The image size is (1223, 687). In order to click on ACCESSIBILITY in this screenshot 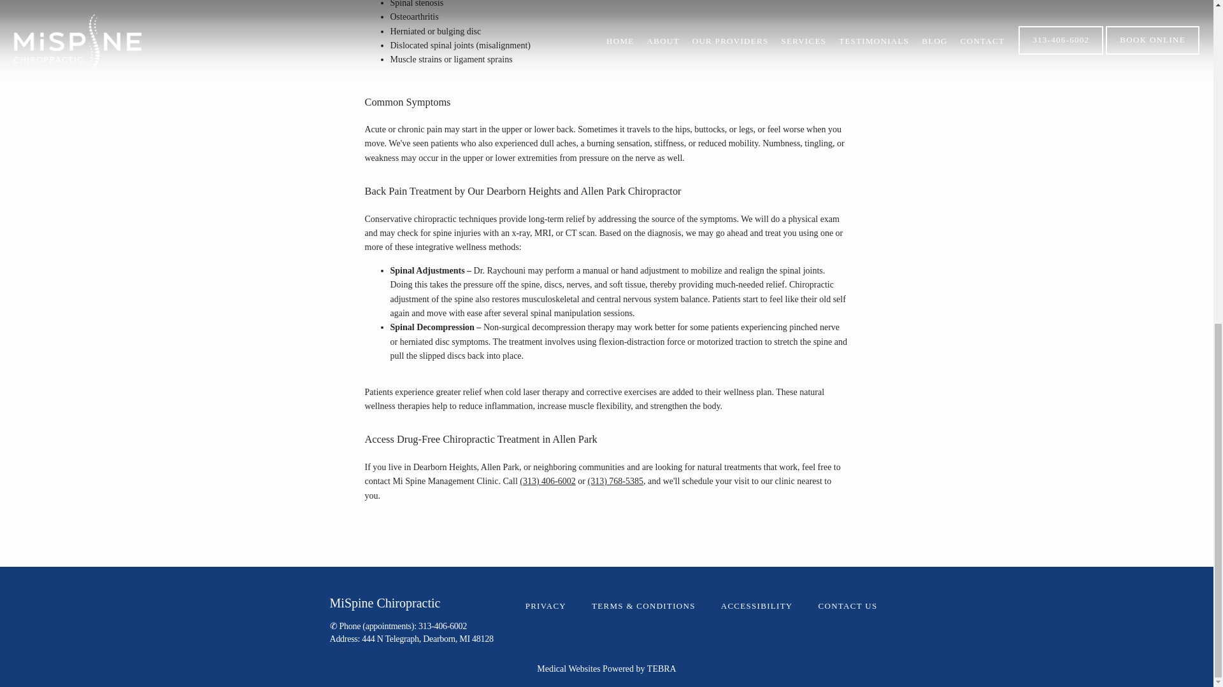, I will do `click(757, 606)`.